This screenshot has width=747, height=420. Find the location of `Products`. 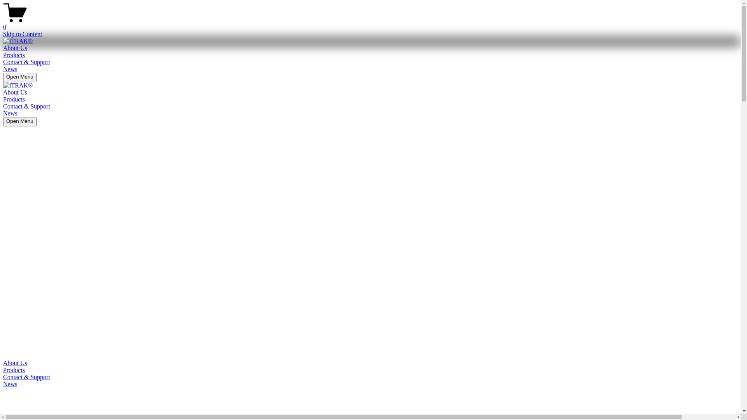

Products is located at coordinates (14, 100).